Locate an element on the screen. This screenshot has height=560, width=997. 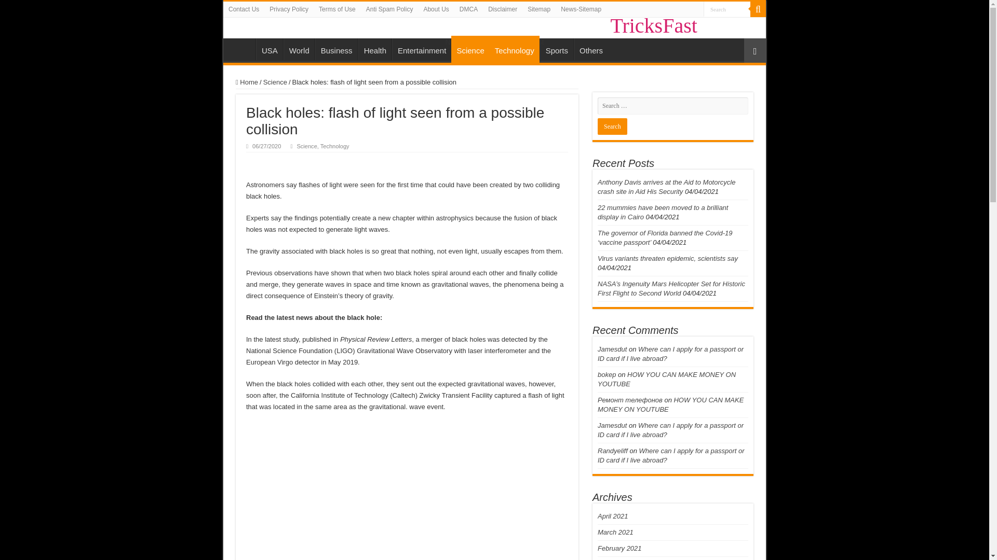
22 mummies have been moved to a brilliant display in Cairo is located at coordinates (663, 212).